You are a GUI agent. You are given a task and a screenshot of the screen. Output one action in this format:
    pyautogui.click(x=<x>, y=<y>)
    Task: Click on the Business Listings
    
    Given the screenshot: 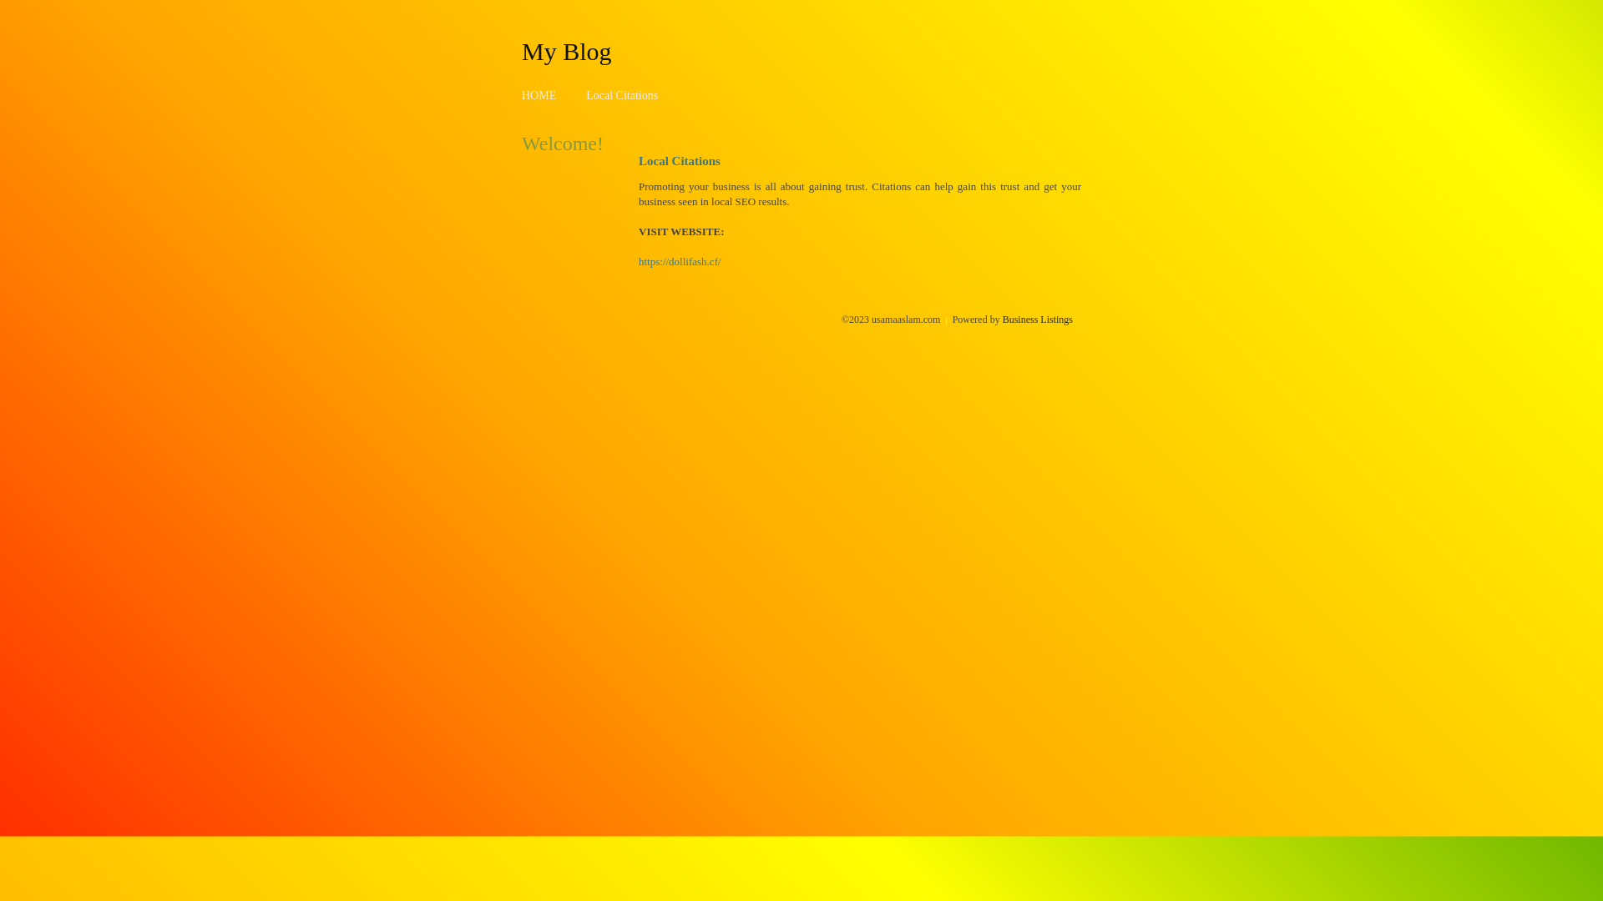 What is the action you would take?
    pyautogui.click(x=1038, y=320)
    